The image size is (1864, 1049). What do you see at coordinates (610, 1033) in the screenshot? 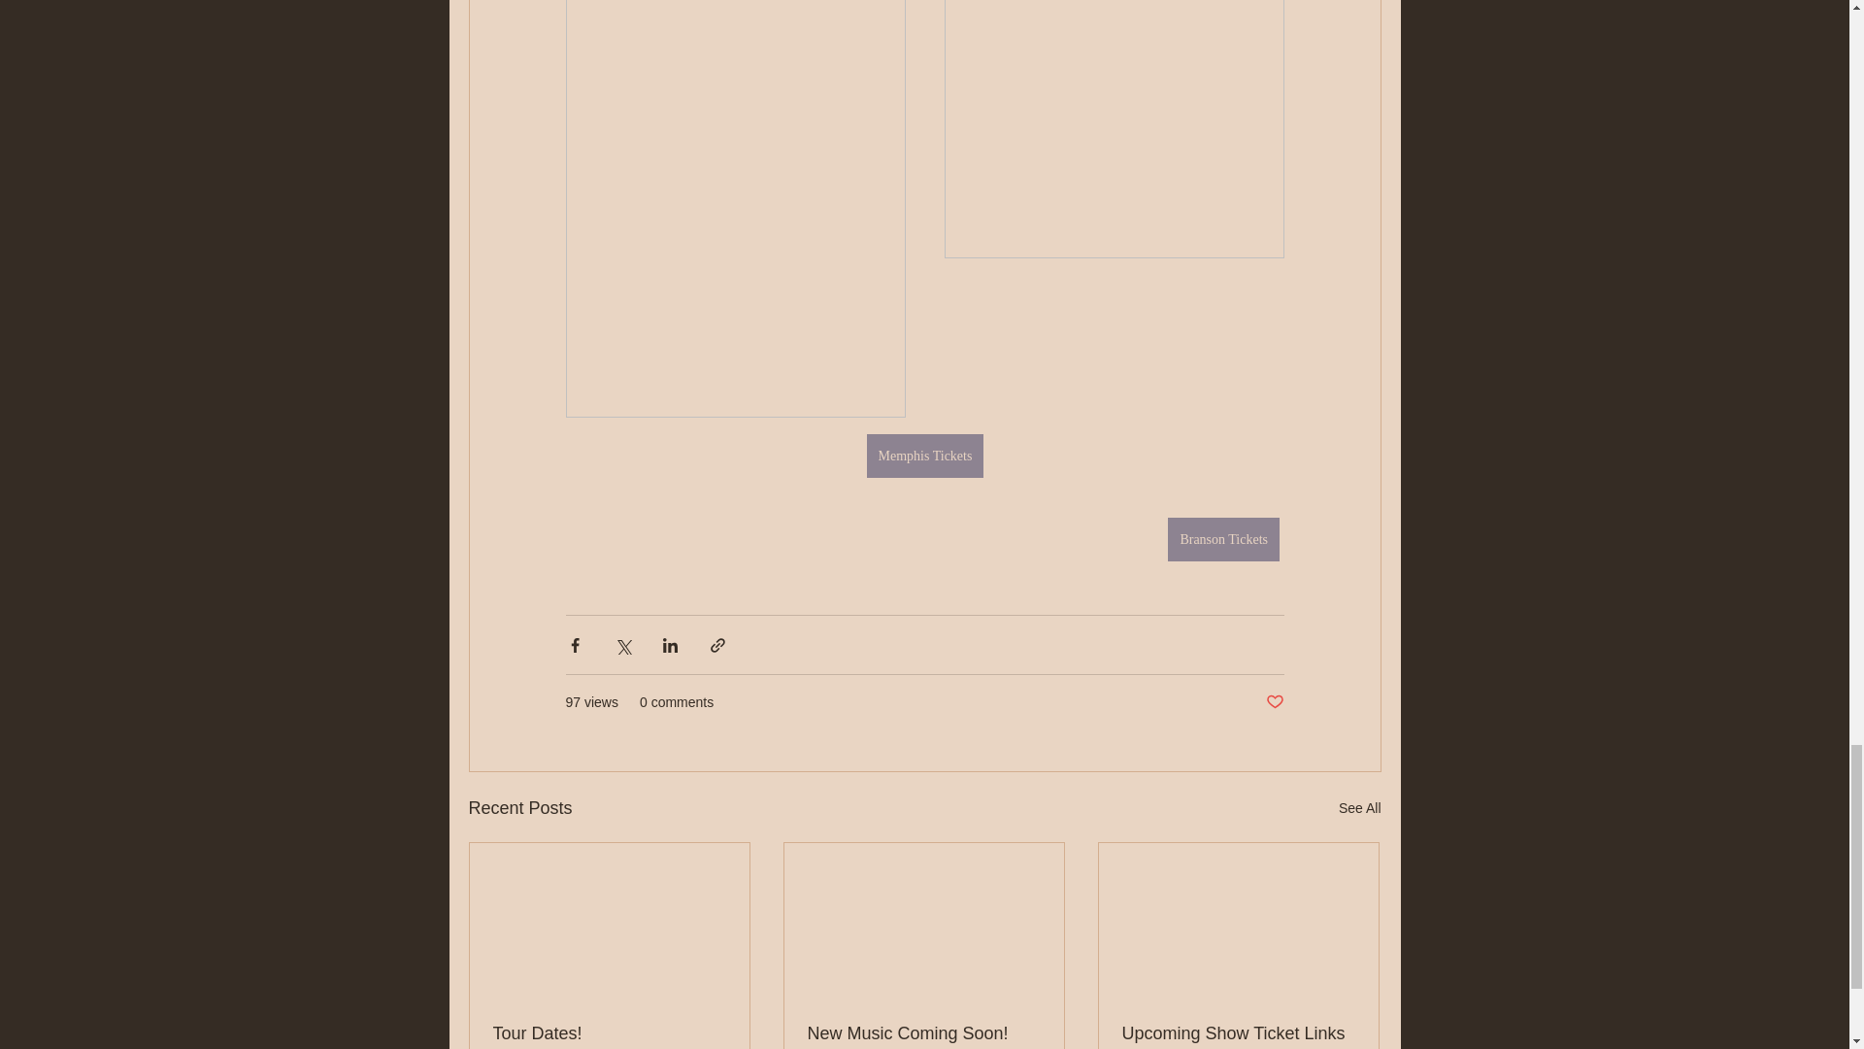
I see `Tour Dates!` at bounding box center [610, 1033].